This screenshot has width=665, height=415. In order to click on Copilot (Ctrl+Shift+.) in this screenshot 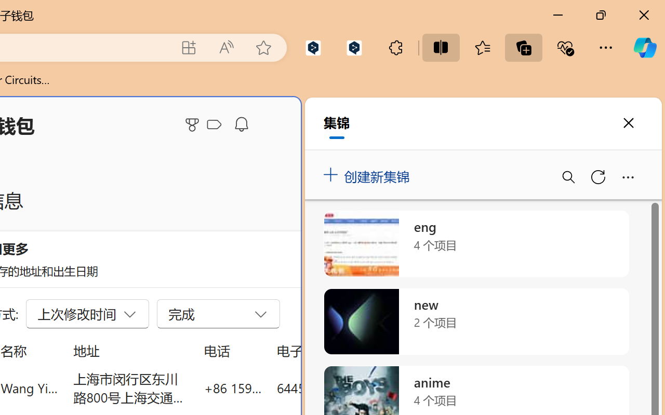, I will do `click(645, 48)`.